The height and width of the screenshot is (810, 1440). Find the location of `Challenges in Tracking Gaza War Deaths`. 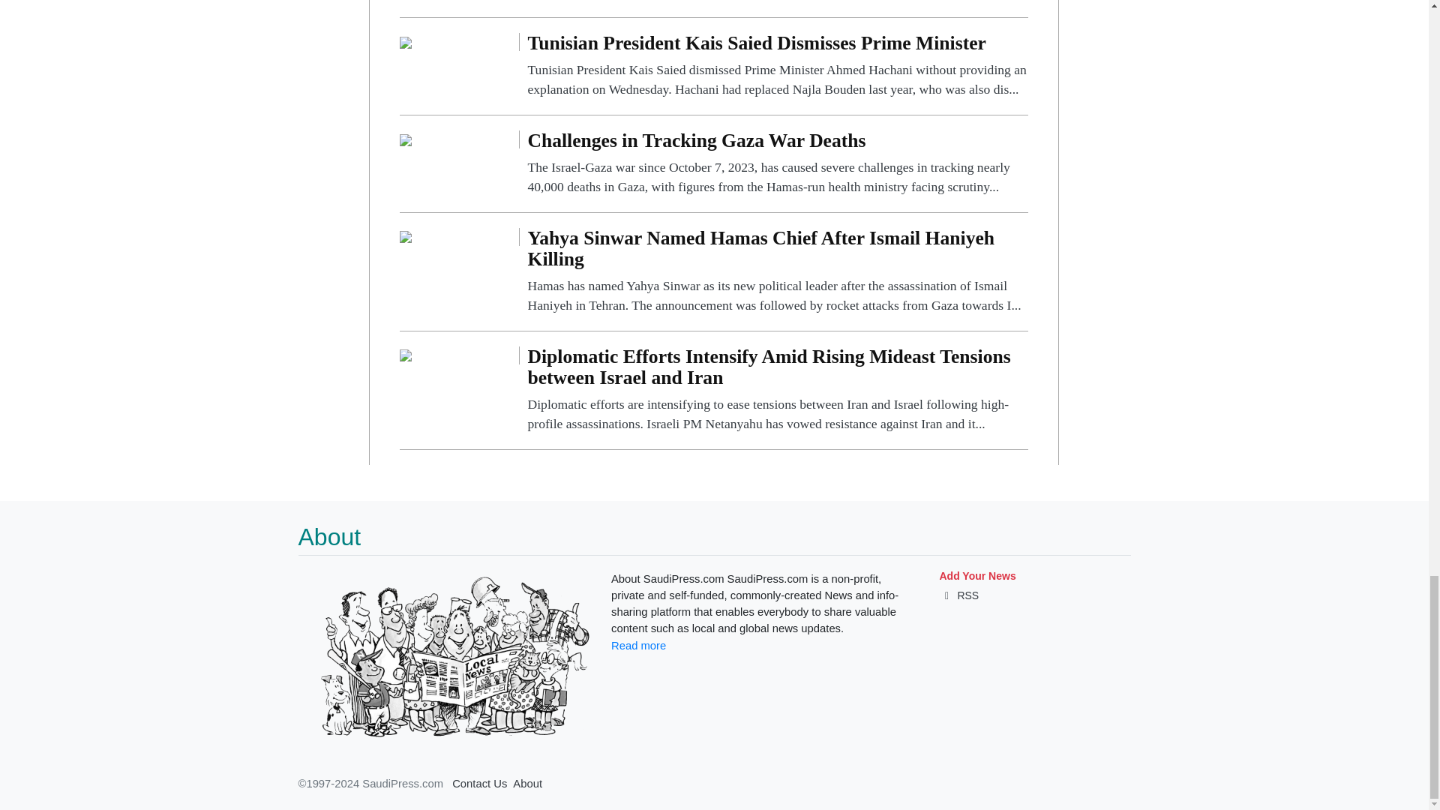

Challenges in Tracking Gaza War Deaths is located at coordinates (406, 139).